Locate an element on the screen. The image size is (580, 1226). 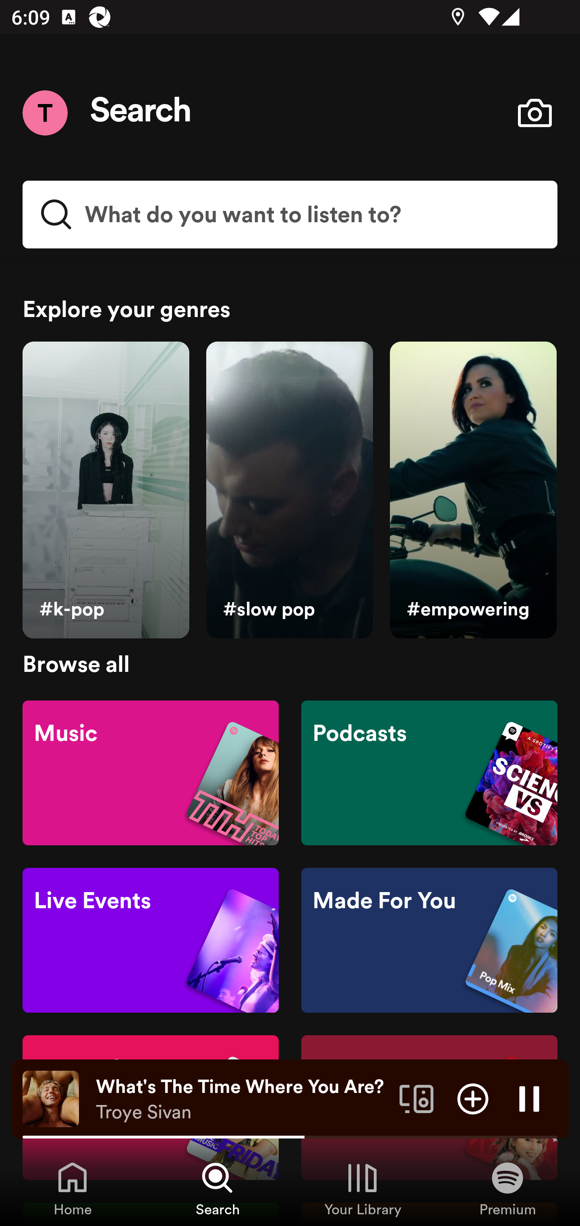
Your Library, Tab 3 of 4 Your Library Your Library is located at coordinates (362, 1188).